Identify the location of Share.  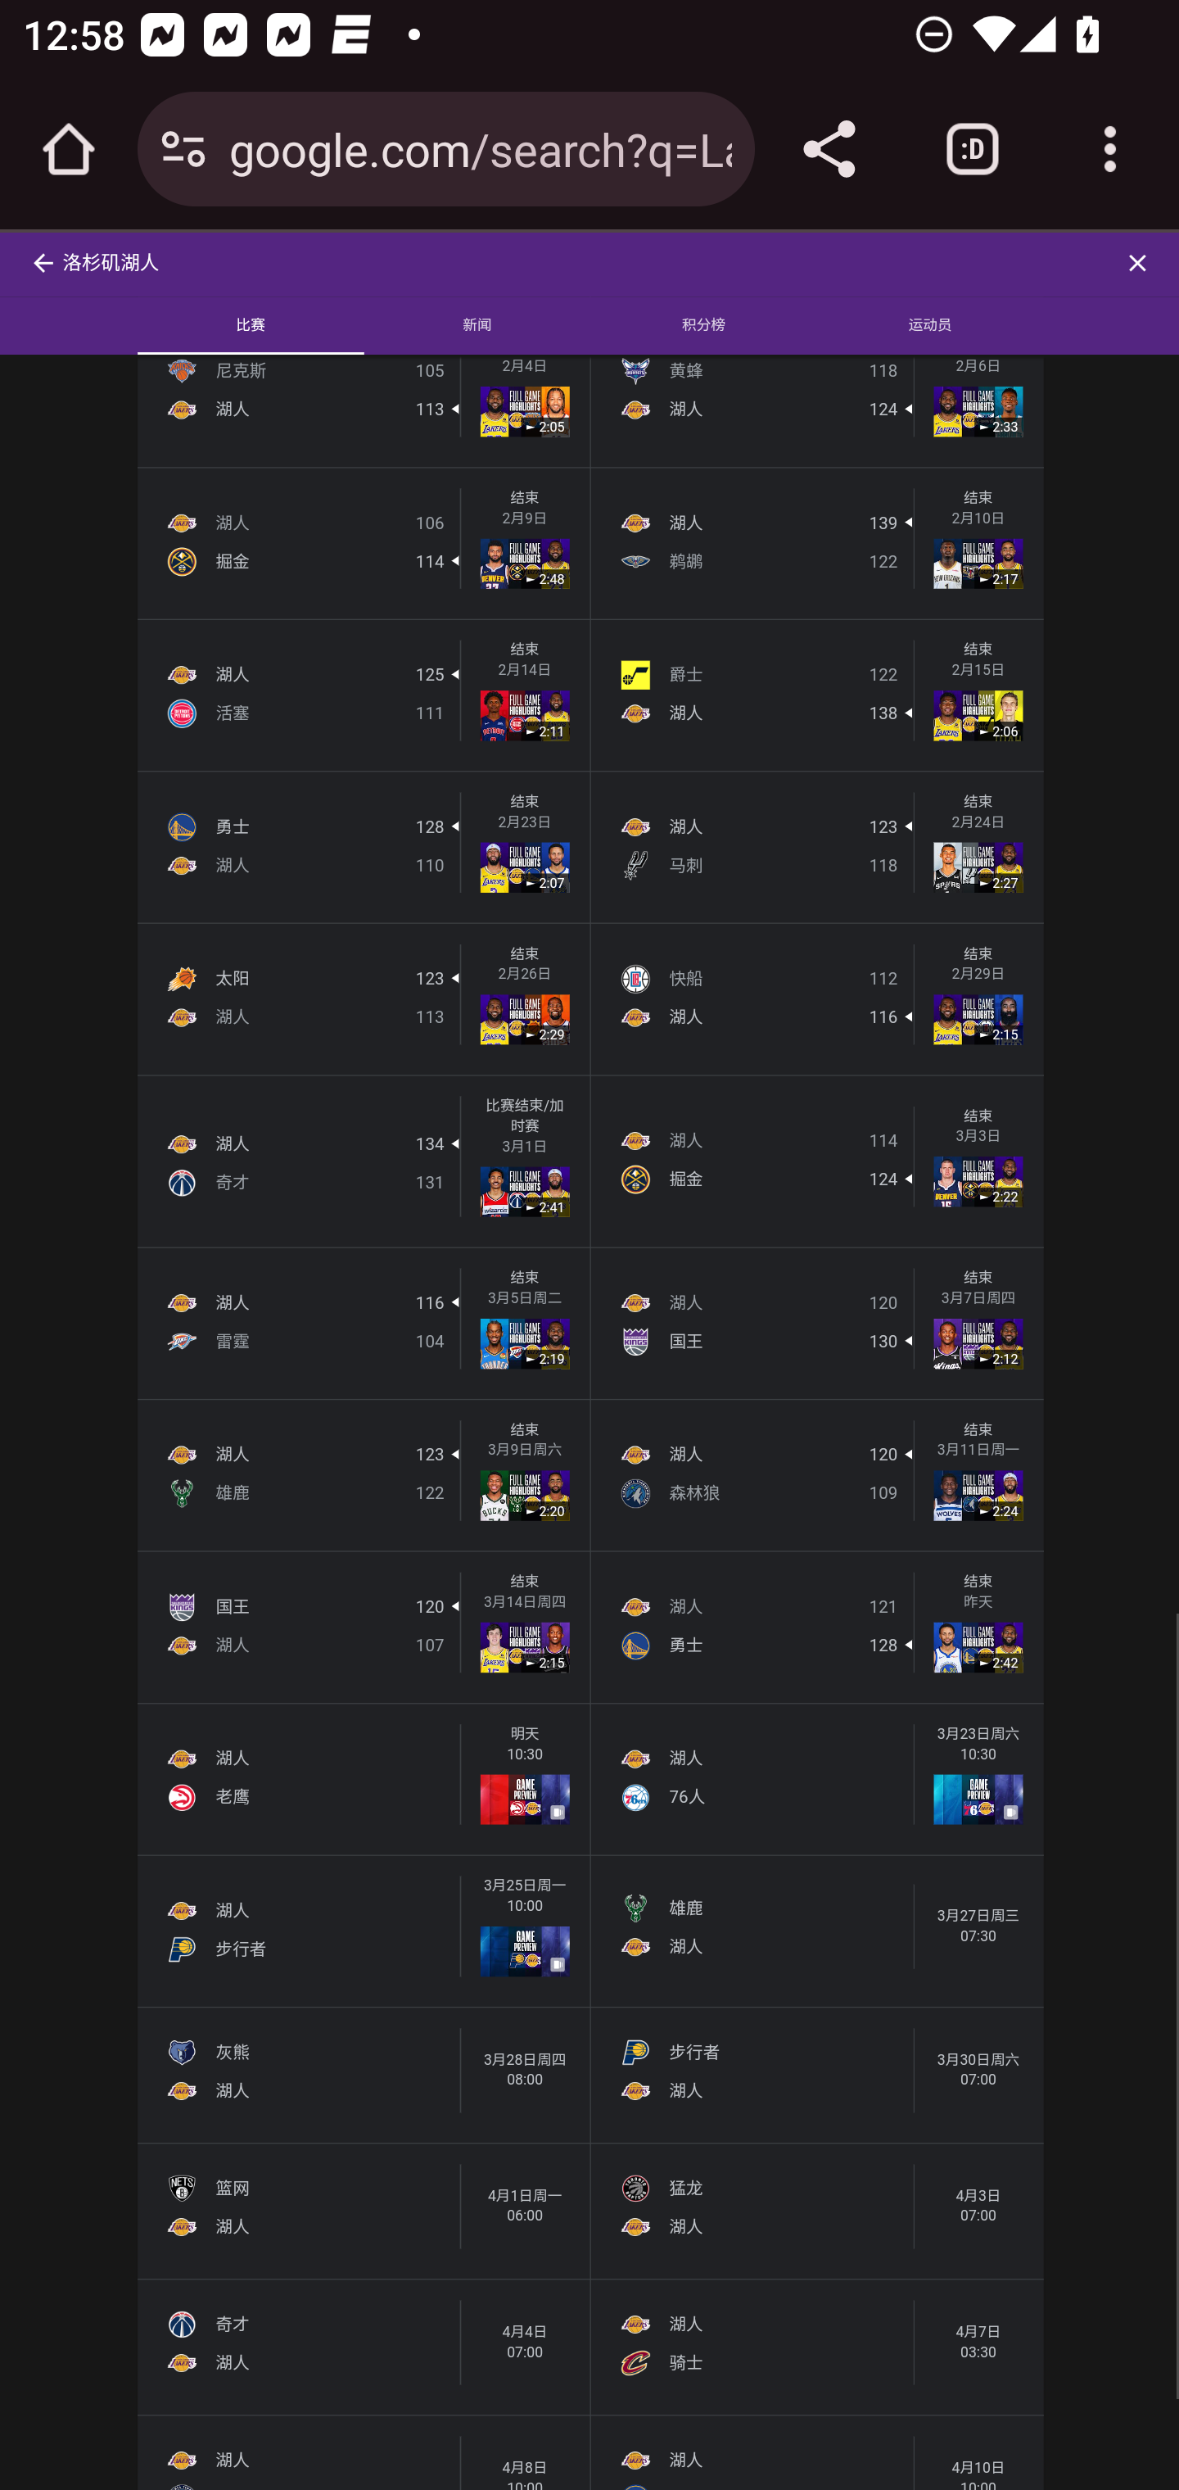
(829, 149).